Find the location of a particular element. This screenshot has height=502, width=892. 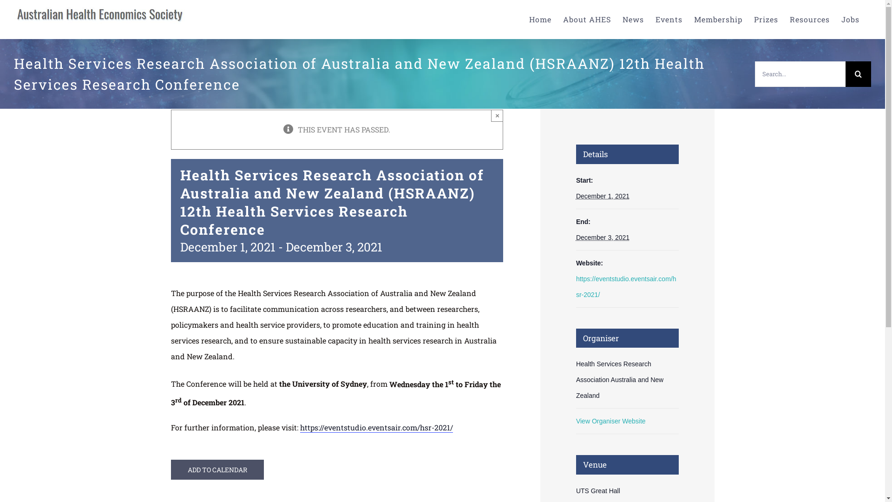

Events is located at coordinates (669, 20).